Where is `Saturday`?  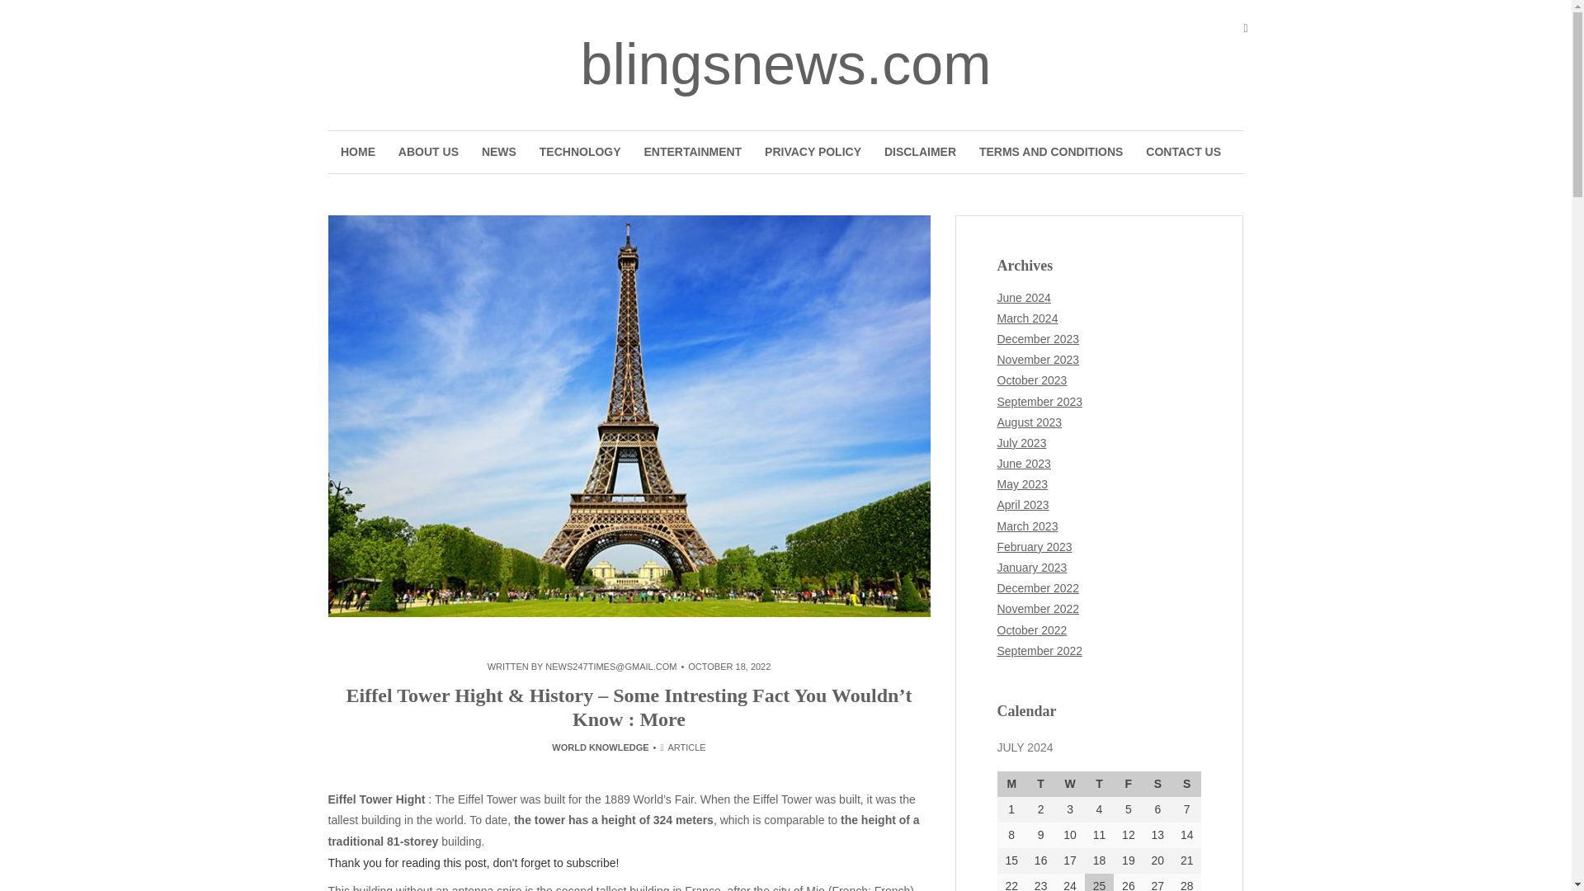
Saturday is located at coordinates (1157, 784).